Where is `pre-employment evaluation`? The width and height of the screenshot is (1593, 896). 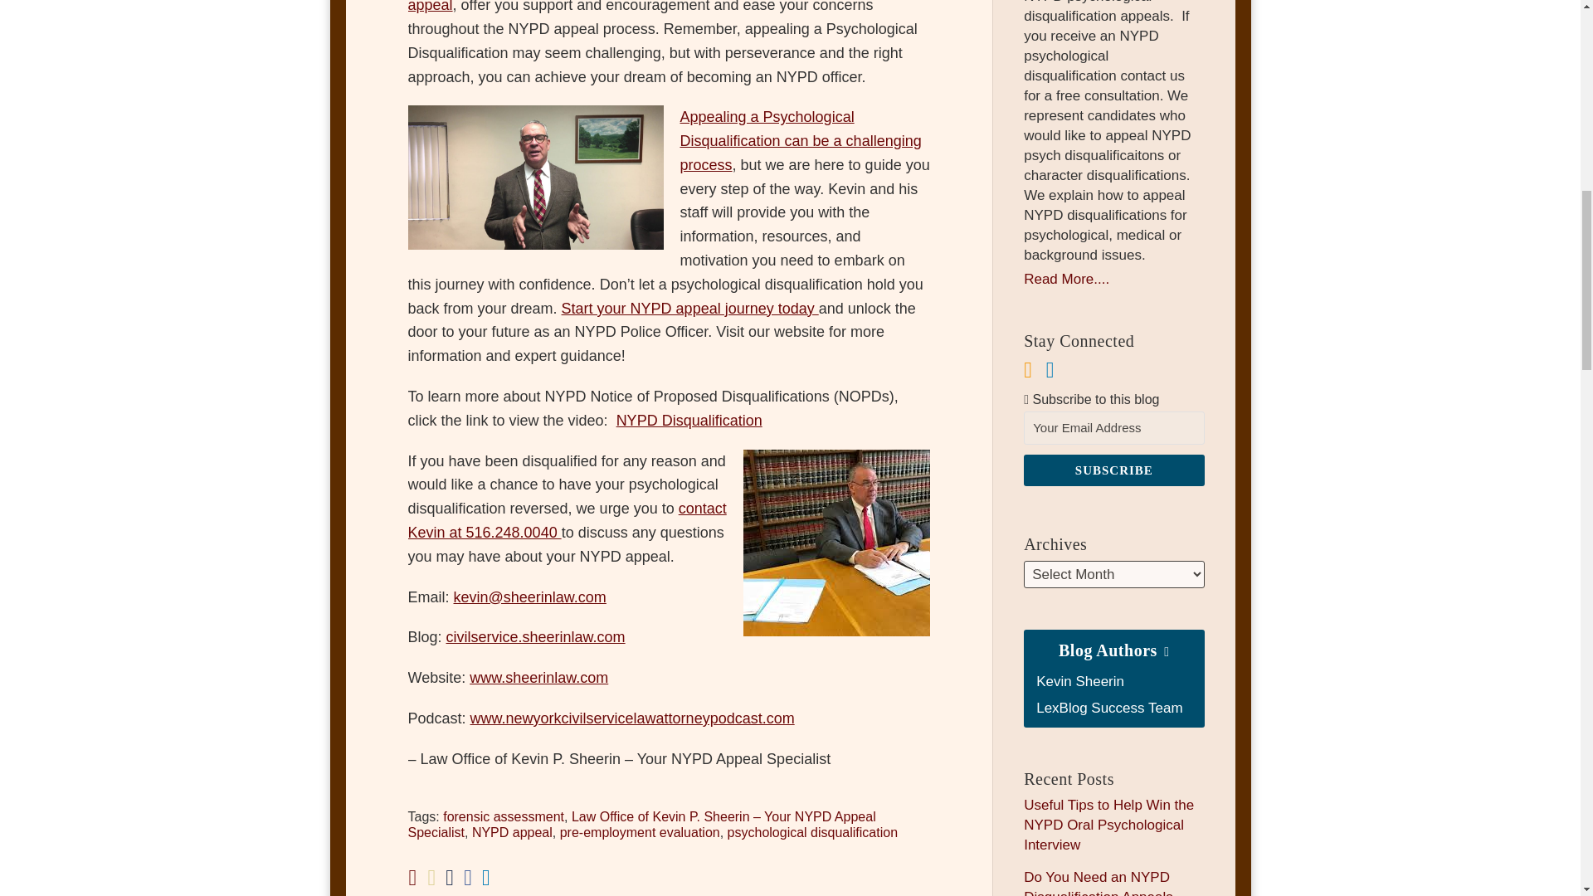
pre-employment evaluation is located at coordinates (640, 831).